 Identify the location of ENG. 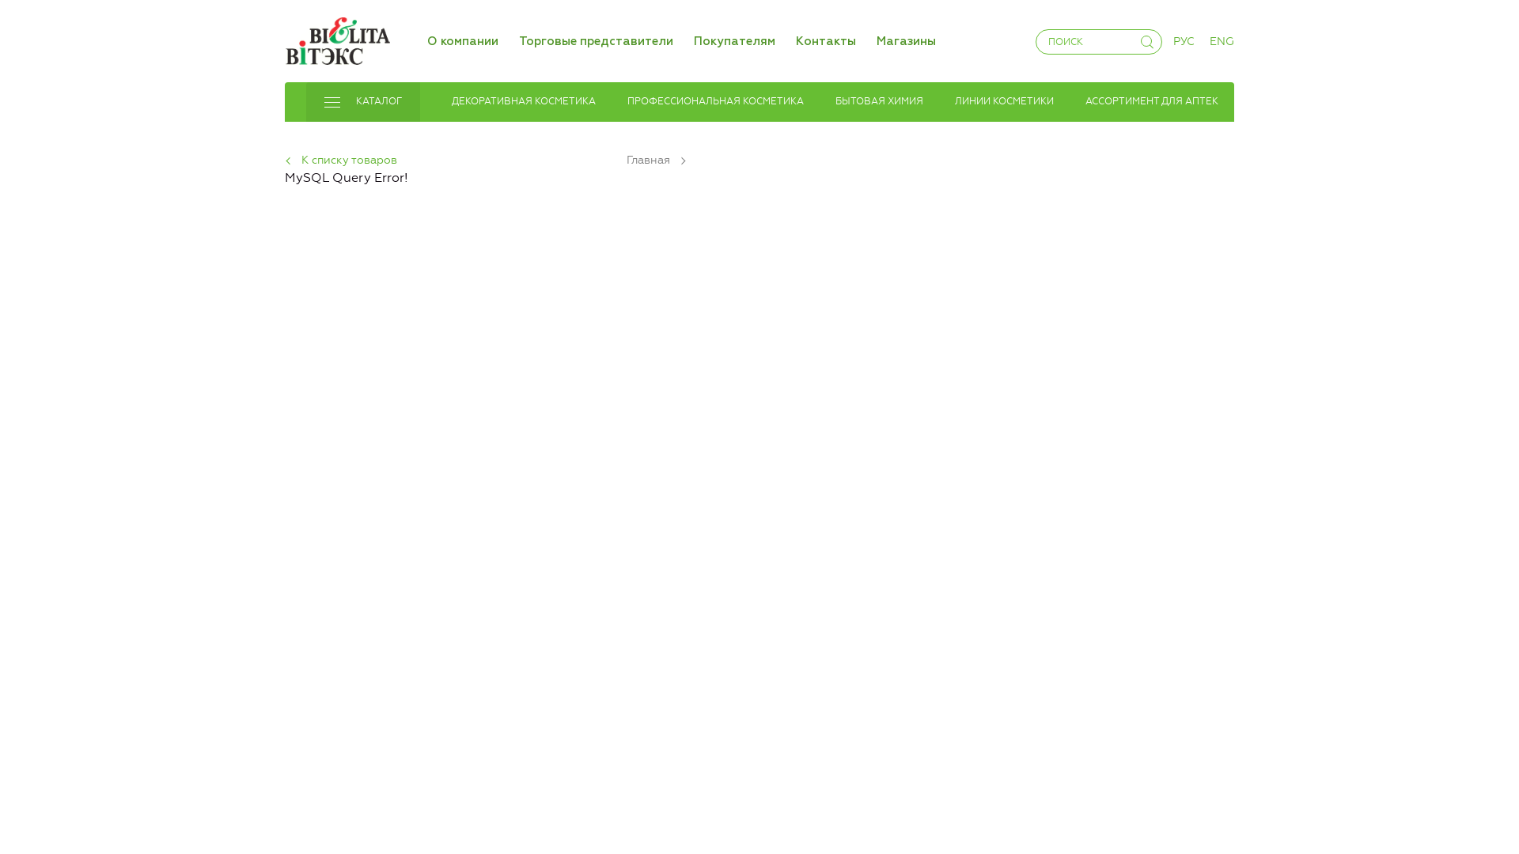
(1222, 41).